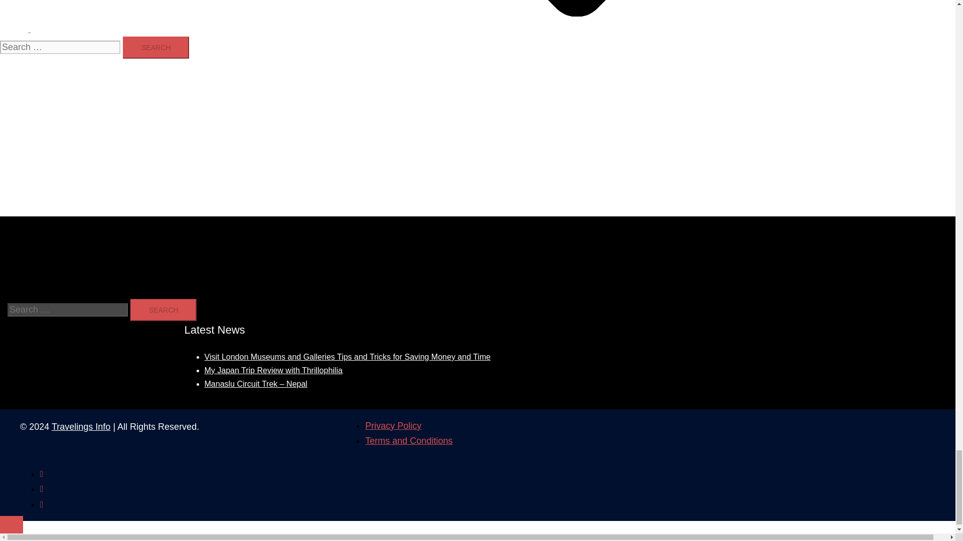  I want to click on Search, so click(155, 47).